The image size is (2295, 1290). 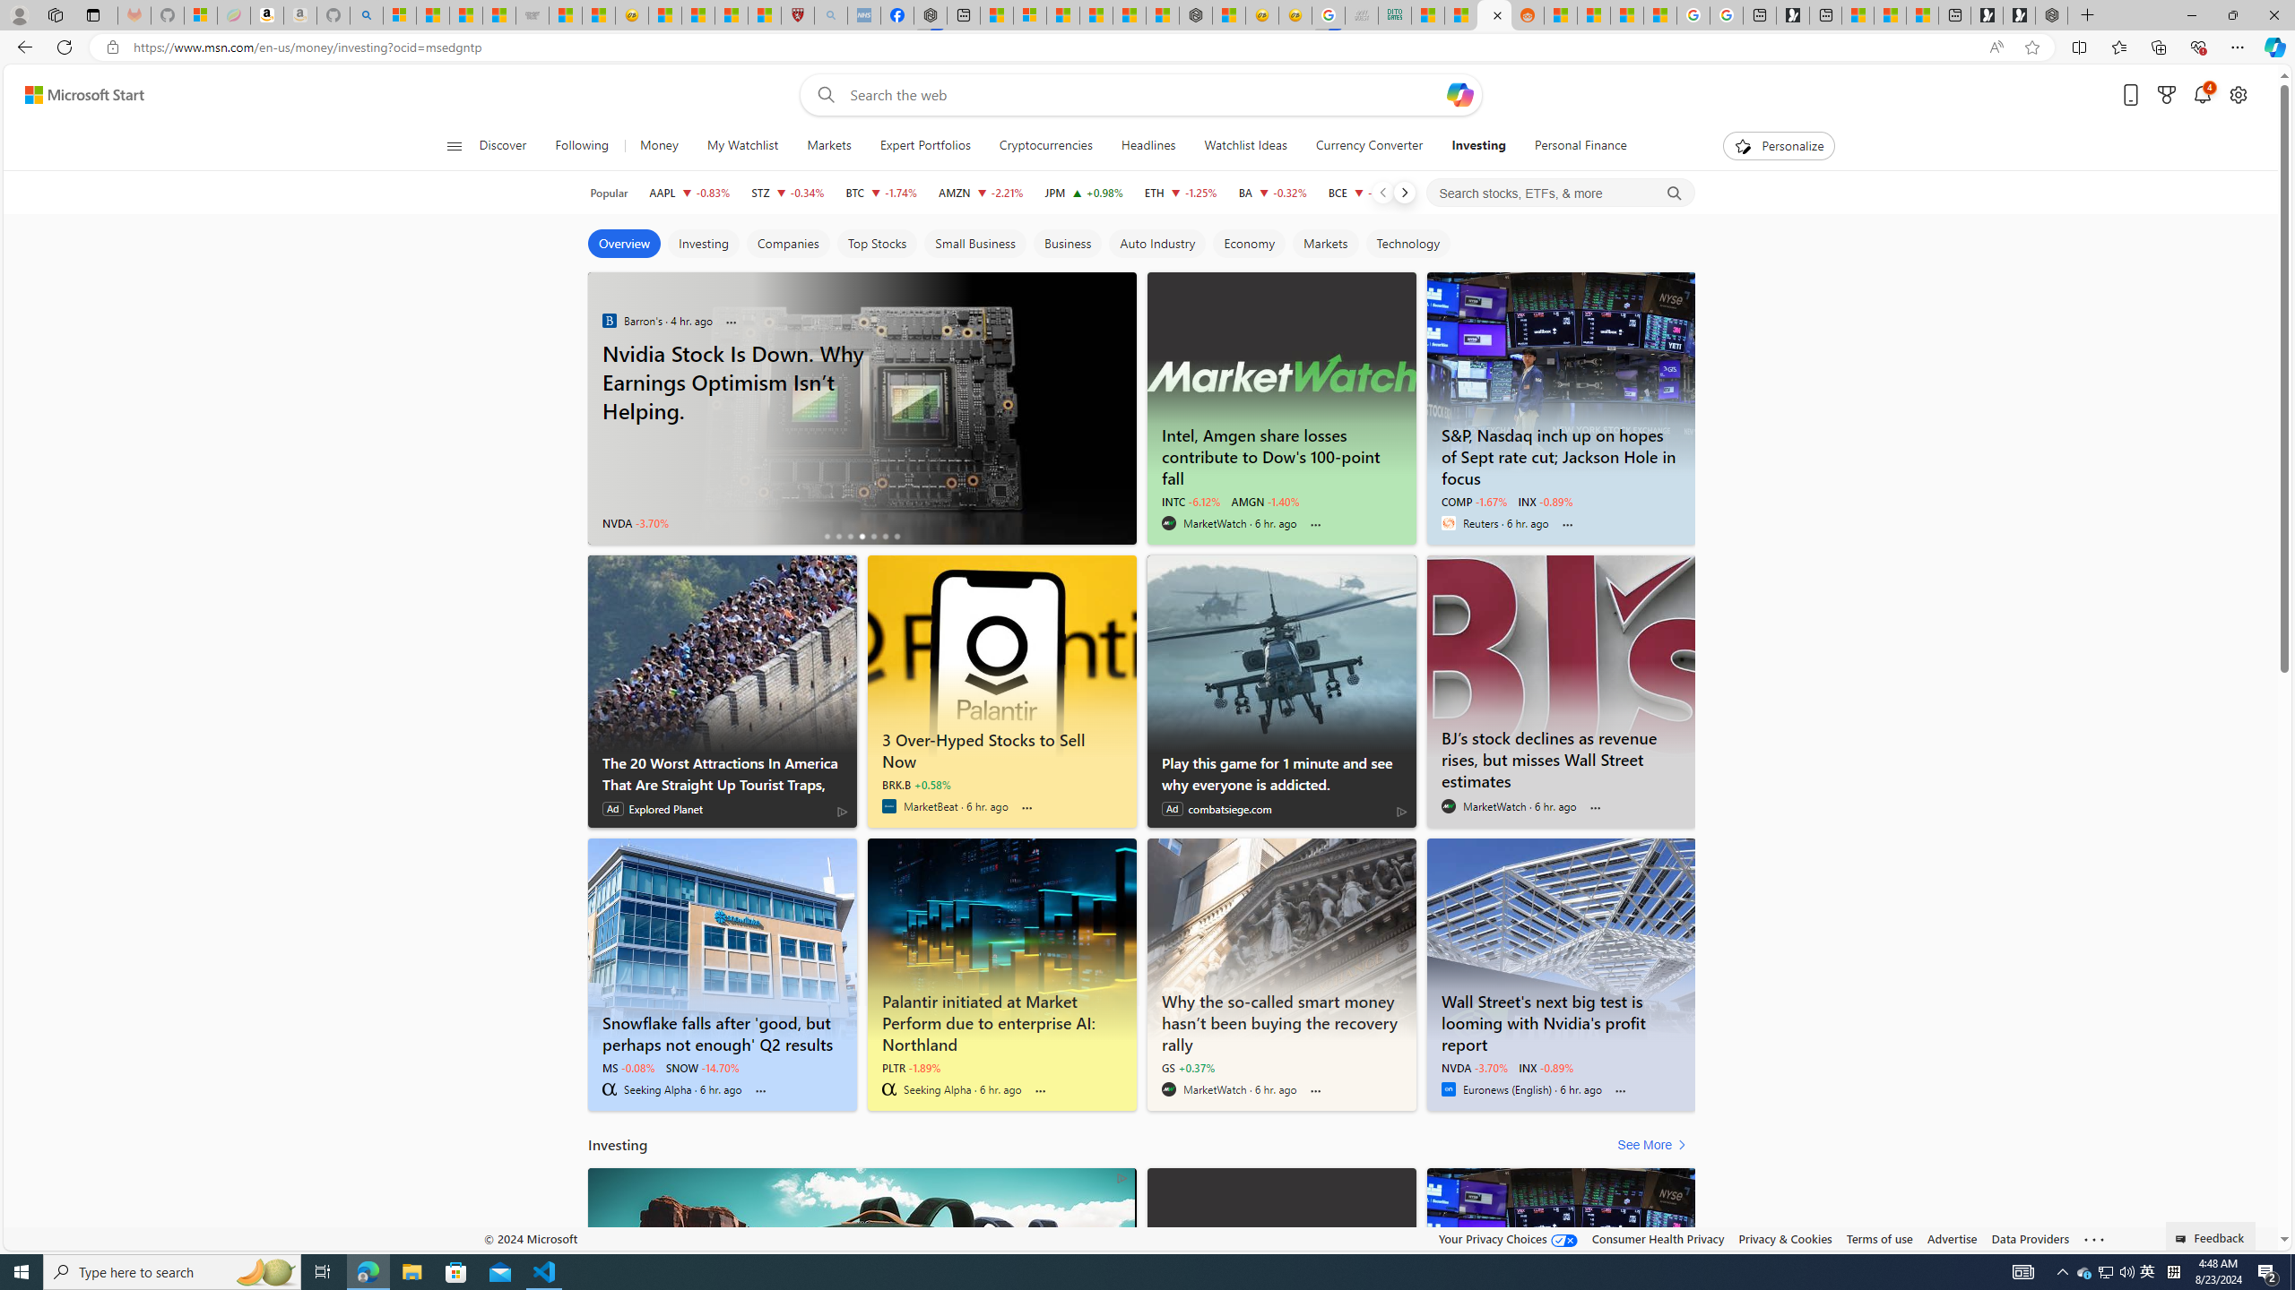 I want to click on See more, so click(x=2094, y=1240).